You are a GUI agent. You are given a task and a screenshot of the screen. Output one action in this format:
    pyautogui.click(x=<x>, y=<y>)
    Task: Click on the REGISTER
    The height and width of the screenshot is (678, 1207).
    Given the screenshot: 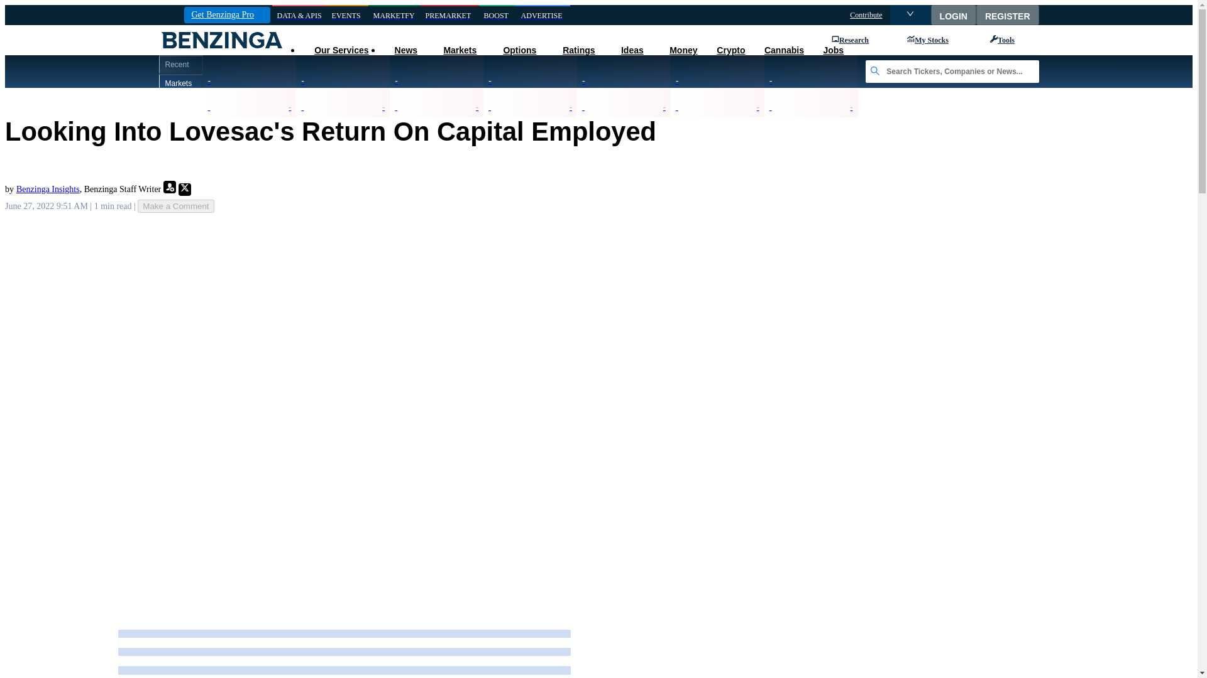 What is the action you would take?
    pyautogui.click(x=1008, y=14)
    